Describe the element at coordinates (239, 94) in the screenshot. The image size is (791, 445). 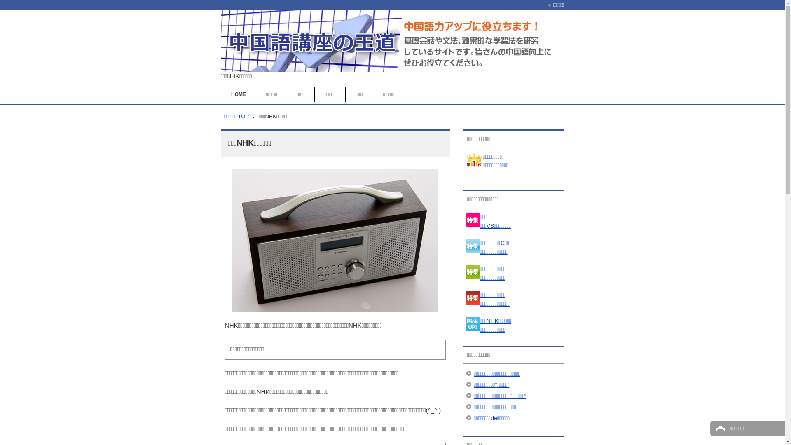
I see `HOME` at that location.